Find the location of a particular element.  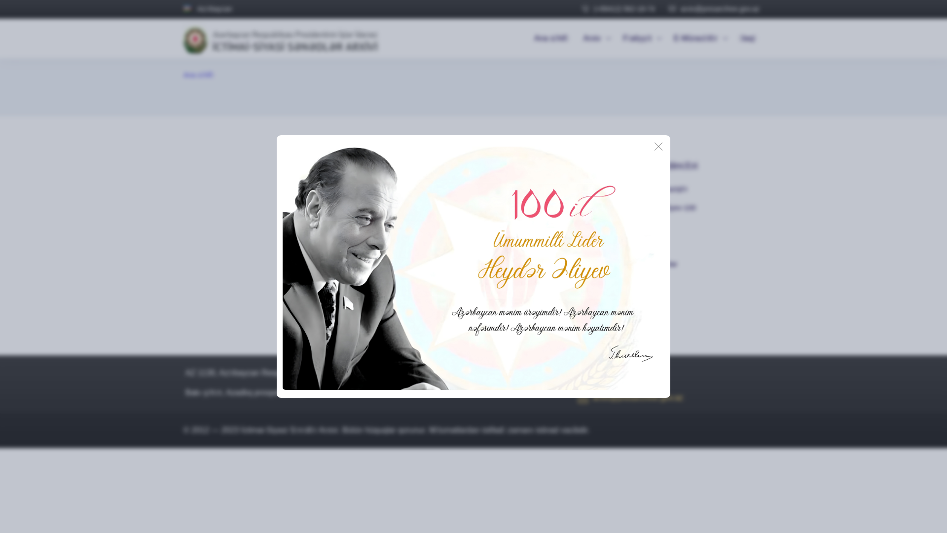

(+99412) 562-18-74 is located at coordinates (620, 379).